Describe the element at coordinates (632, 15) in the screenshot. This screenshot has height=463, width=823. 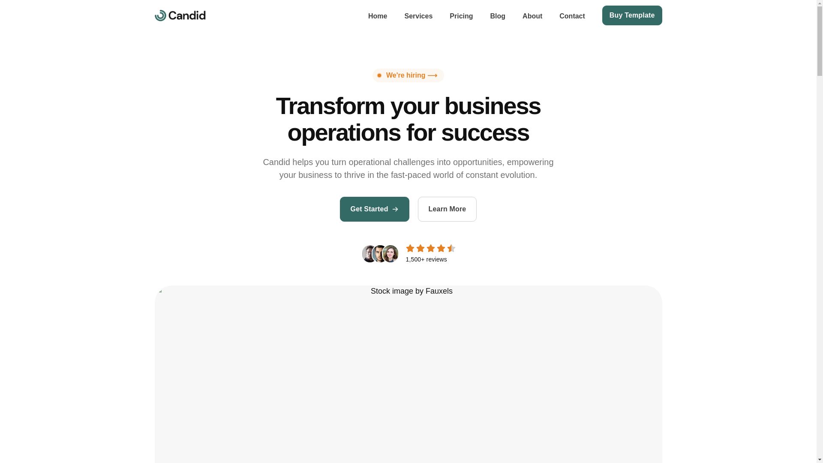
I see `Buy Template` at that location.